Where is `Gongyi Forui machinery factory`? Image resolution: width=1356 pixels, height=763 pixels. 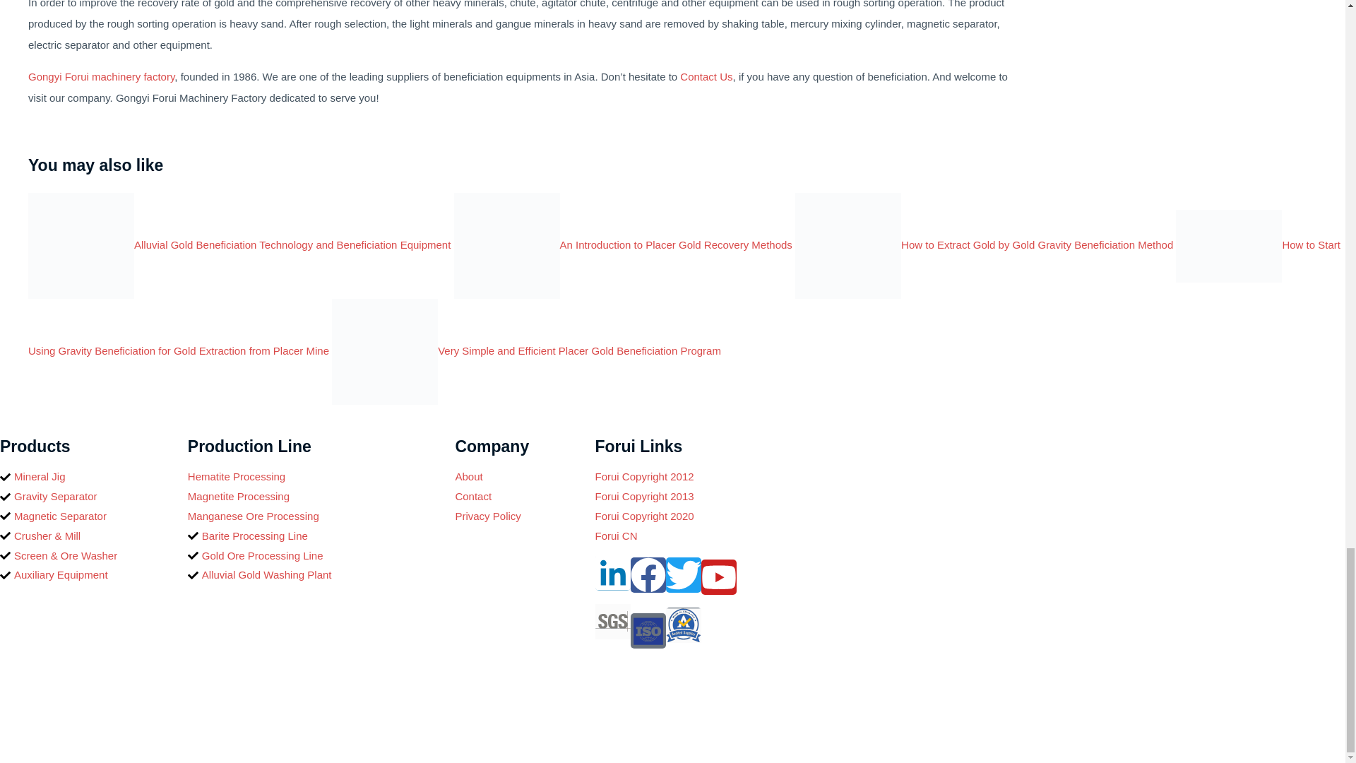
Gongyi Forui machinery factory is located at coordinates (102, 76).